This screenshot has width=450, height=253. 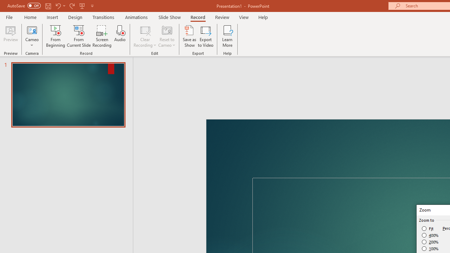 I want to click on Envelopes..., so click(x=54, y=57).